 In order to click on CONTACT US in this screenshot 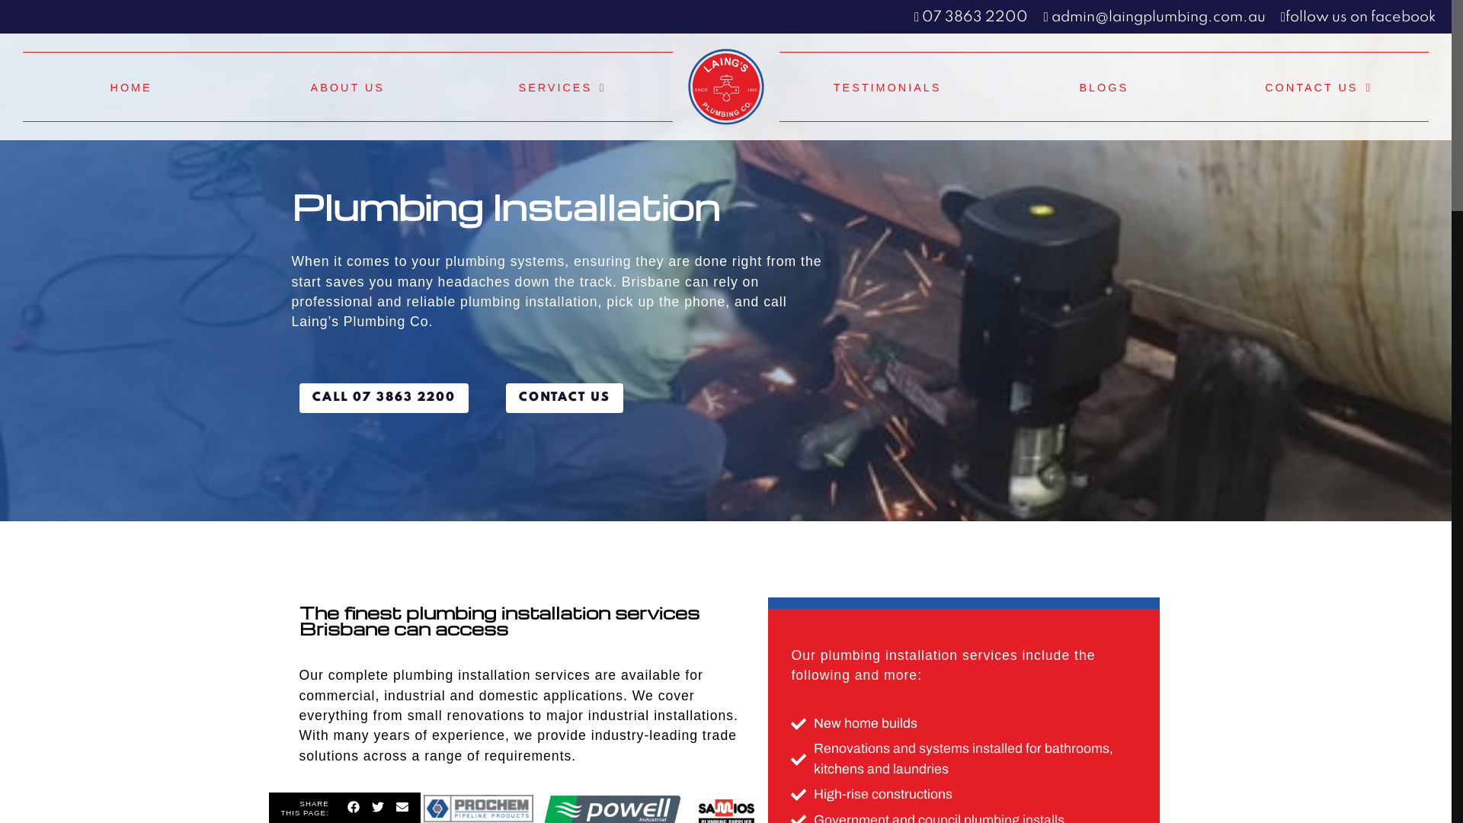, I will do `click(565, 398)`.